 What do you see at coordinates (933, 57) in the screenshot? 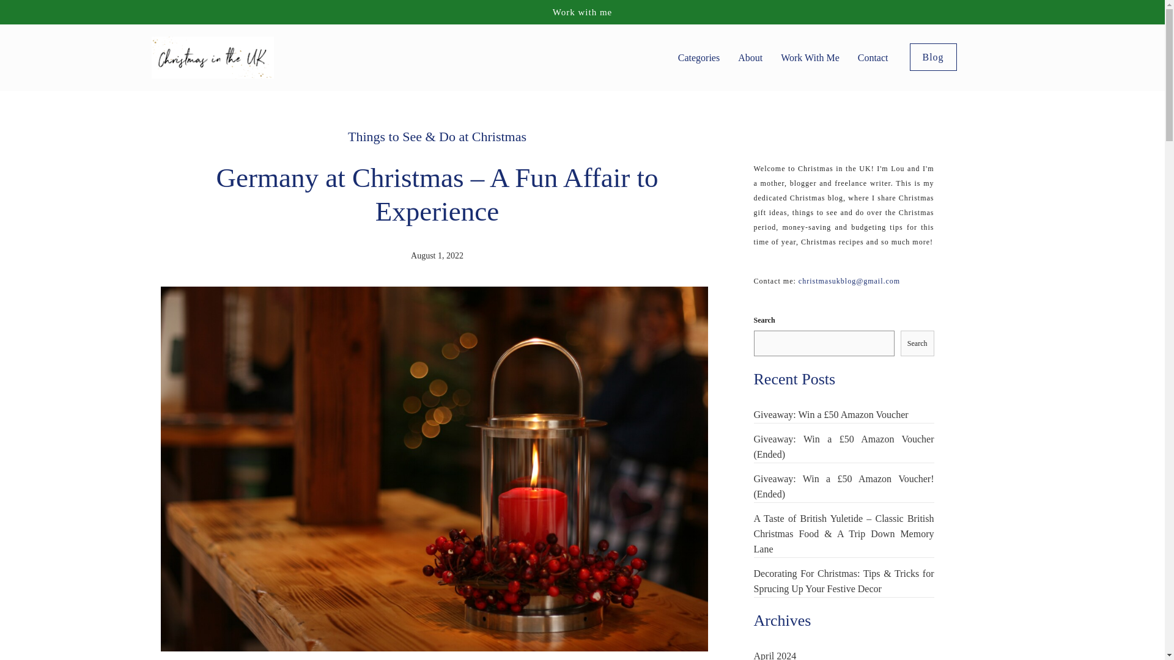
I see `Blog` at bounding box center [933, 57].